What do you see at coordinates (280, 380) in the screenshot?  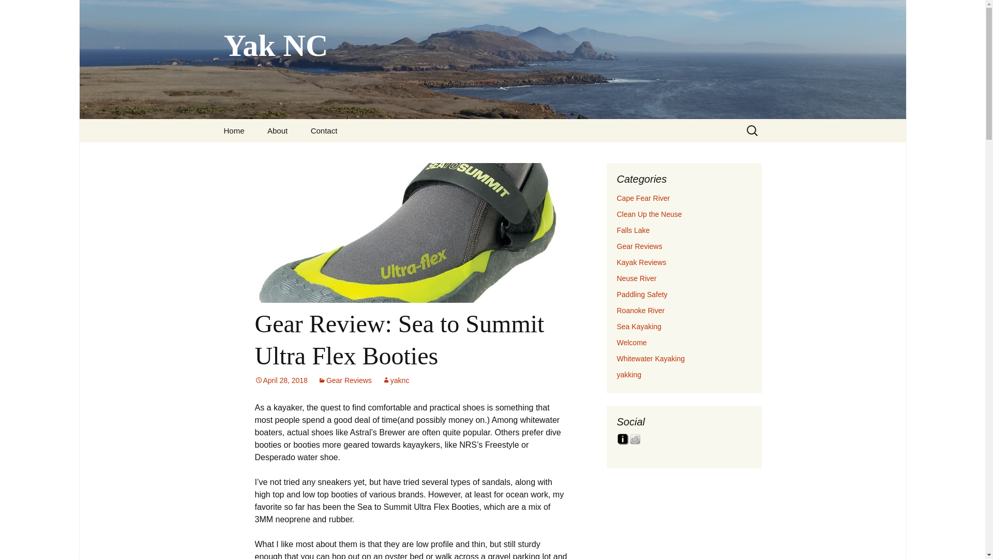 I see `Permalink to Gear Review: Sea to Summit Ultra Flex Booties` at bounding box center [280, 380].